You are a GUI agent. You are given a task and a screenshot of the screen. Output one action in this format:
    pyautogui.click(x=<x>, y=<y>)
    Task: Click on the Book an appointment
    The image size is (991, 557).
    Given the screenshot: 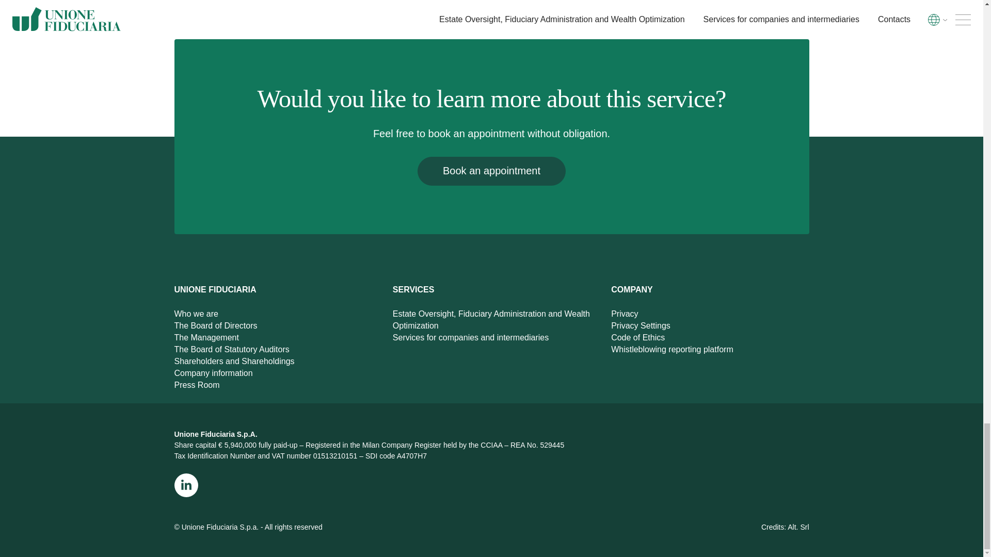 What is the action you would take?
    pyautogui.click(x=491, y=171)
    